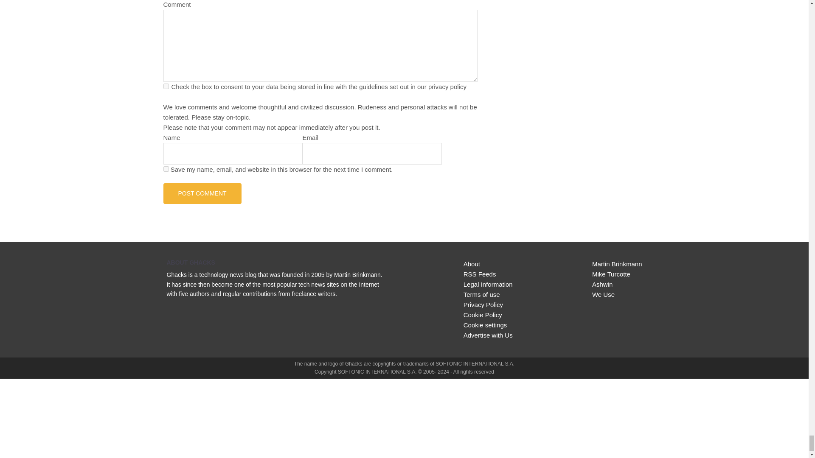 The height and width of the screenshot is (458, 815). I want to click on yes, so click(166, 169).